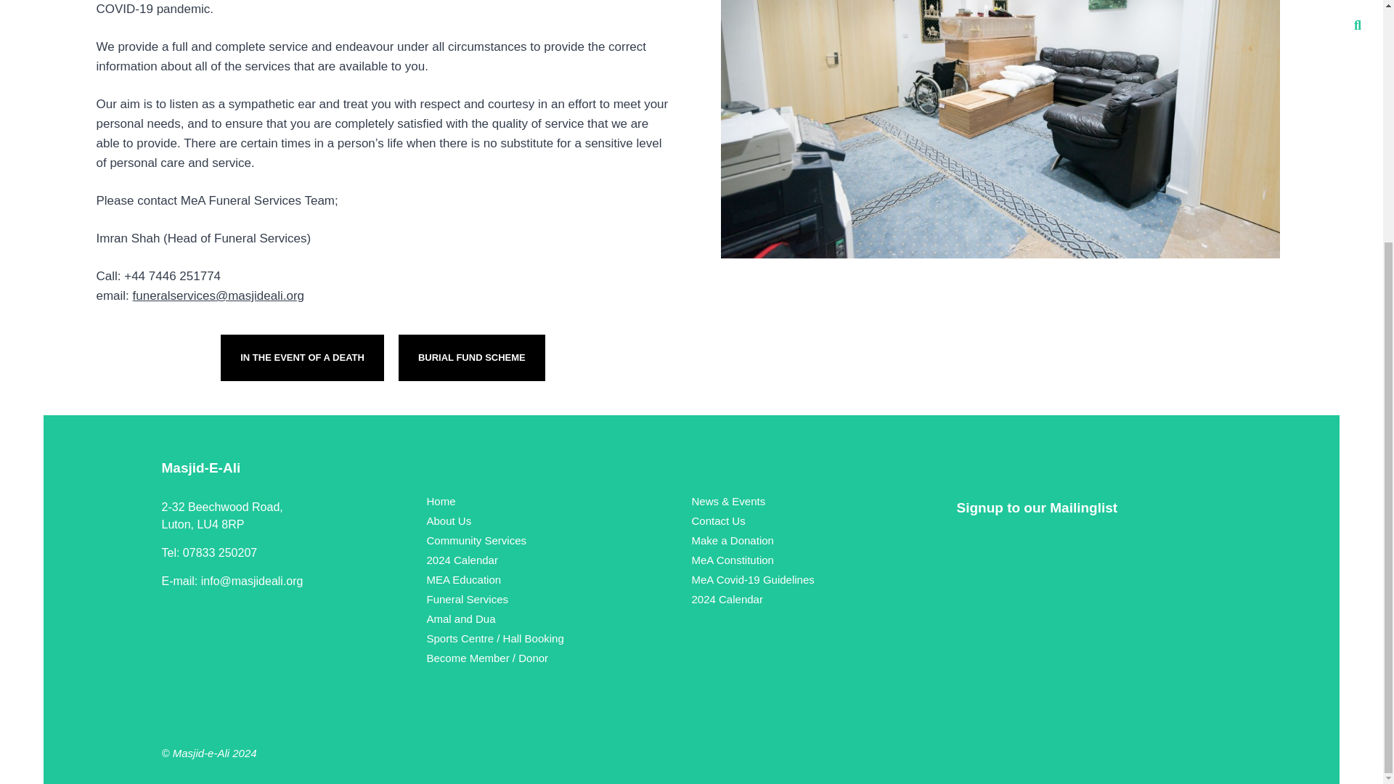 The width and height of the screenshot is (1394, 784). What do you see at coordinates (472, 357) in the screenshot?
I see `Burial Fund Scheme` at bounding box center [472, 357].